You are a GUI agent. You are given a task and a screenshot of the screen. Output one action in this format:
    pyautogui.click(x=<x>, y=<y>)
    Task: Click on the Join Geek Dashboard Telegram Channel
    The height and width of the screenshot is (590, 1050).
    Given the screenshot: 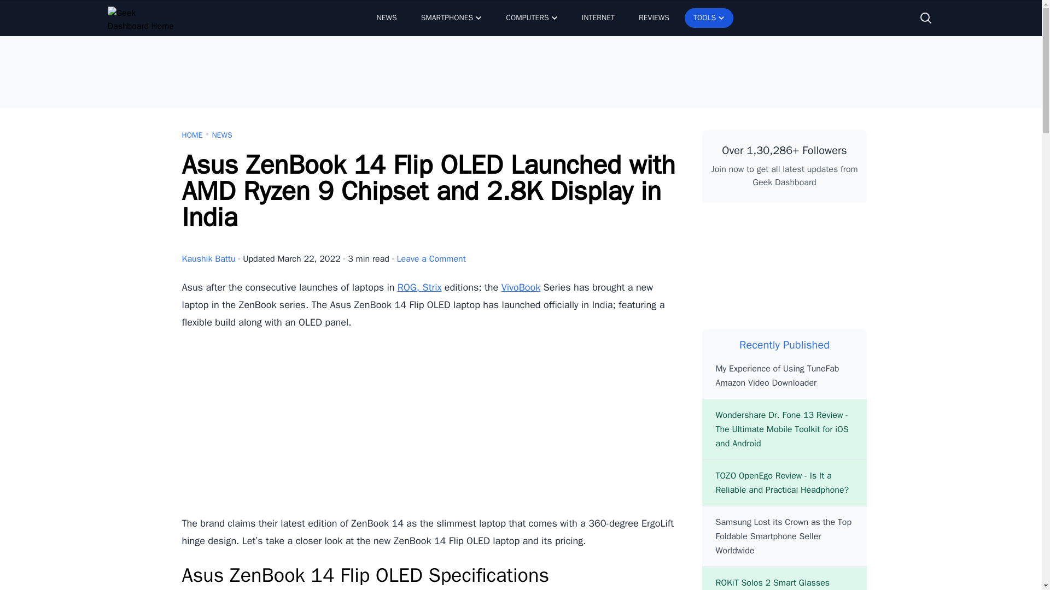 What is the action you would take?
    pyautogui.click(x=839, y=225)
    